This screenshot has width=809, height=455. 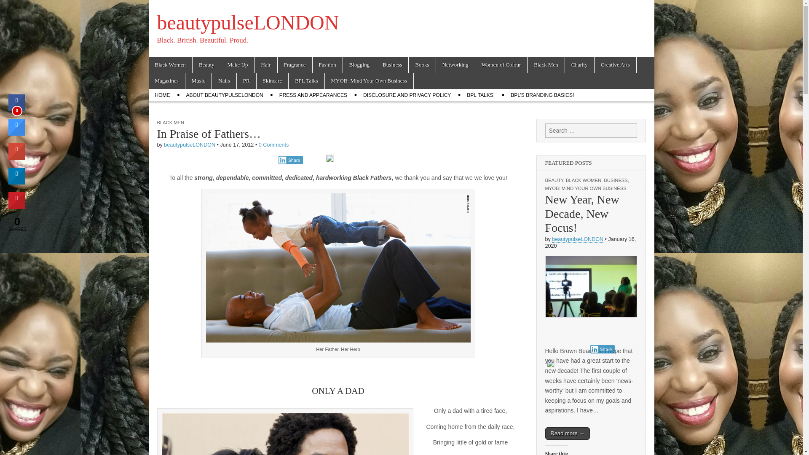 What do you see at coordinates (206, 65) in the screenshot?
I see `Beauty` at bounding box center [206, 65].